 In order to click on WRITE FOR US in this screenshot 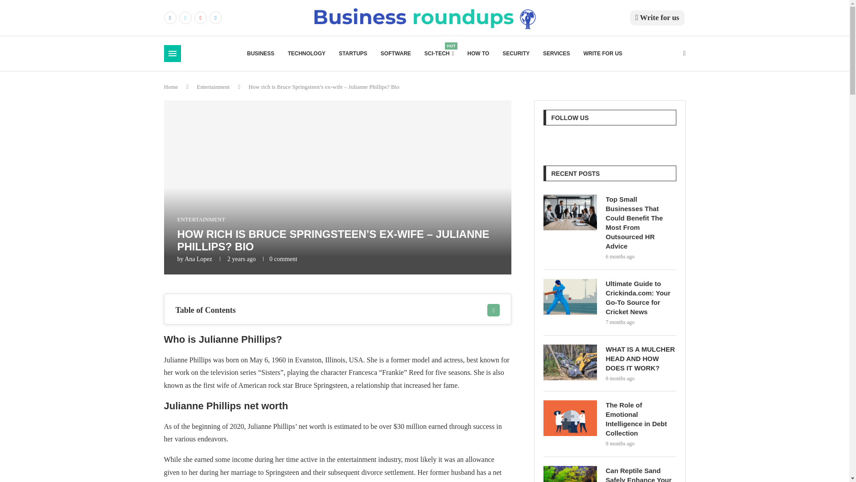, I will do `click(603, 54)`.